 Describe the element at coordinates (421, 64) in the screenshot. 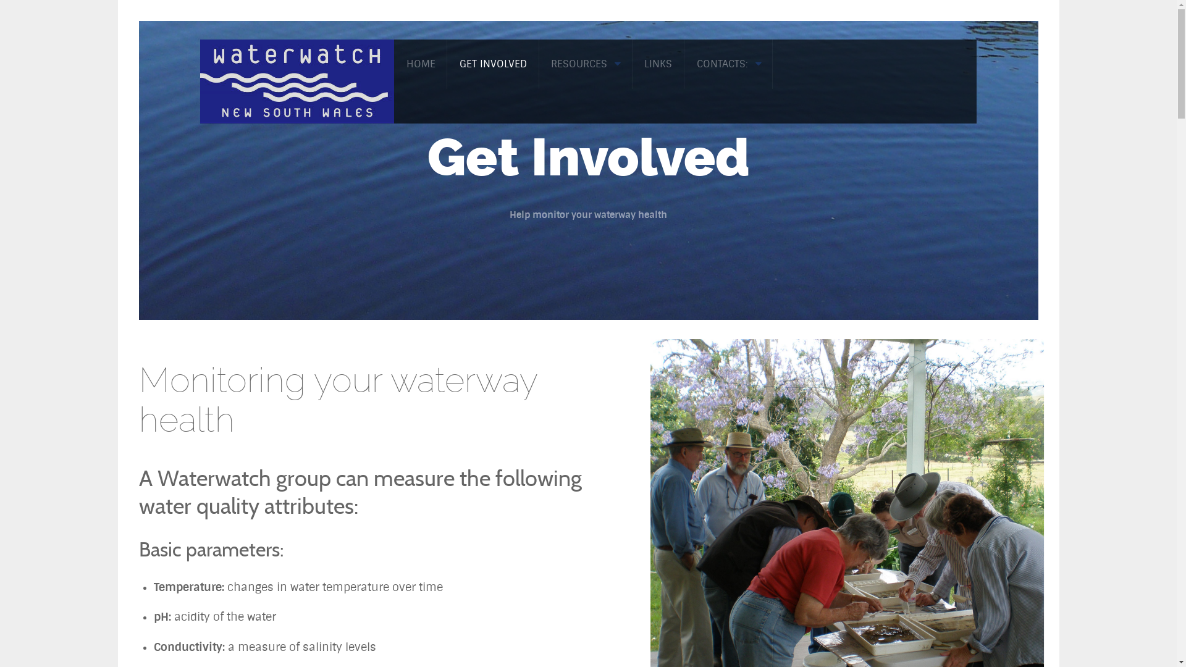

I see `HOME` at that location.